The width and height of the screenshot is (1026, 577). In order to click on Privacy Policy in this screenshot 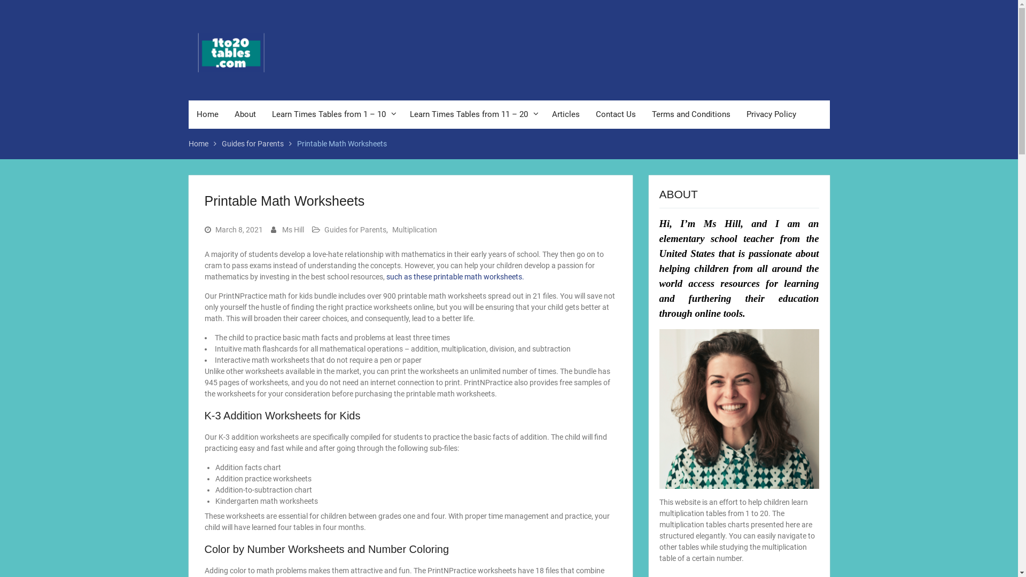, I will do `click(772, 114)`.